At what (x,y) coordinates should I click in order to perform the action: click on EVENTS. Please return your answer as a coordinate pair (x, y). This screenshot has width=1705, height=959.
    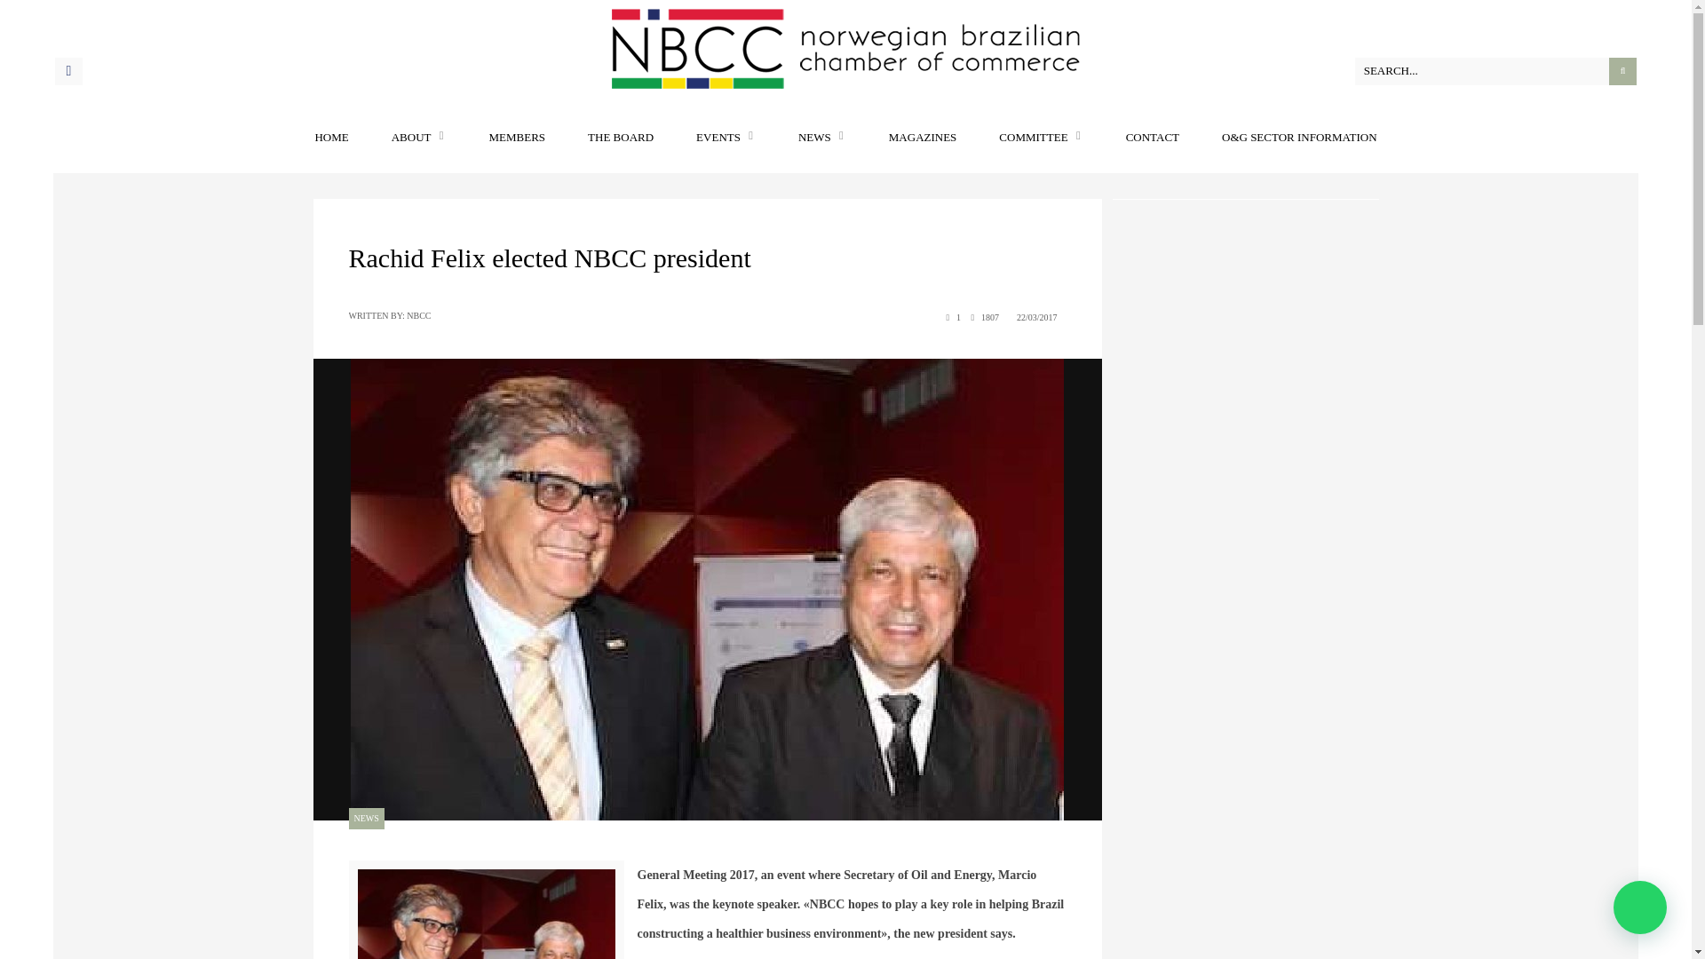
    Looking at the image, I should click on (725, 137).